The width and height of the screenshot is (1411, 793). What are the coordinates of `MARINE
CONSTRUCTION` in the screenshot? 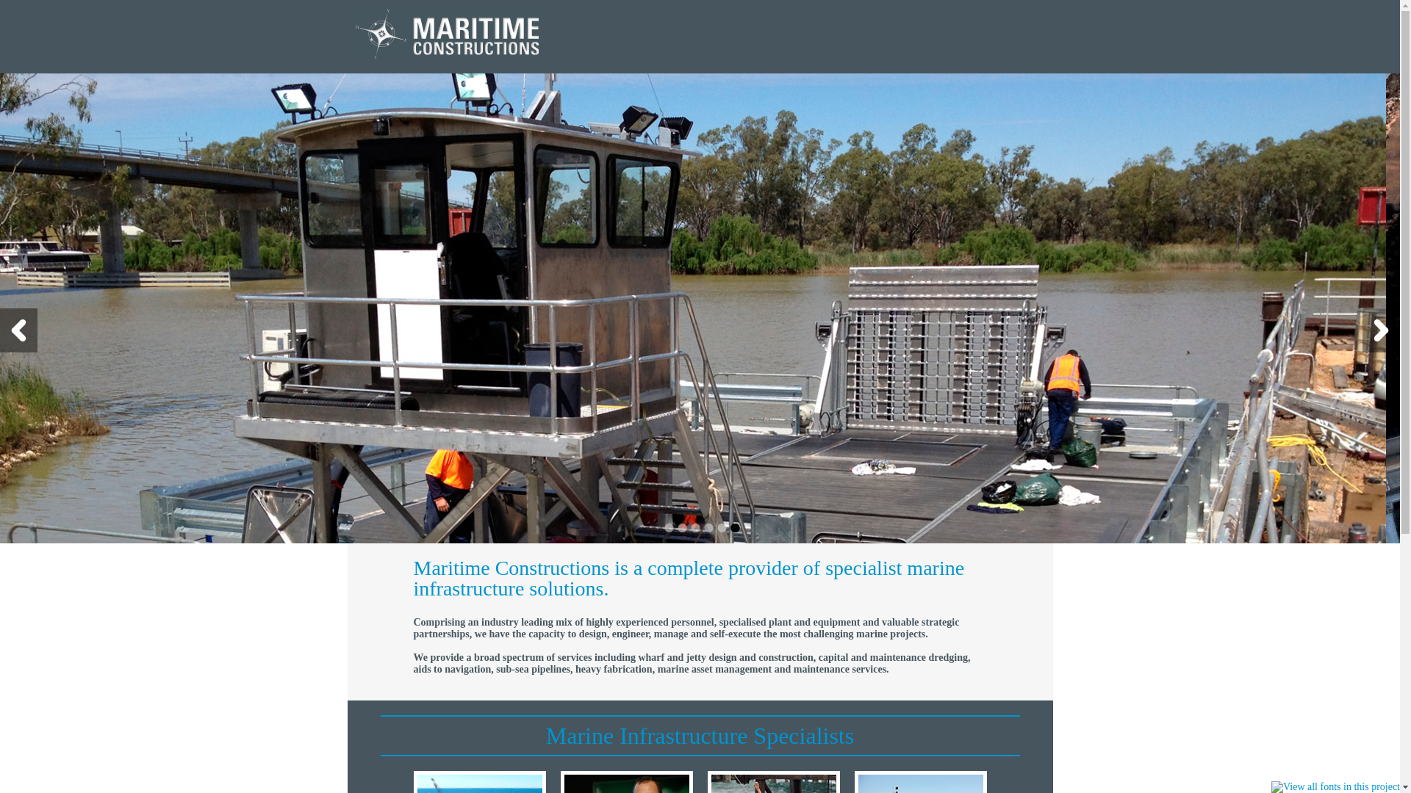 It's located at (657, 104).